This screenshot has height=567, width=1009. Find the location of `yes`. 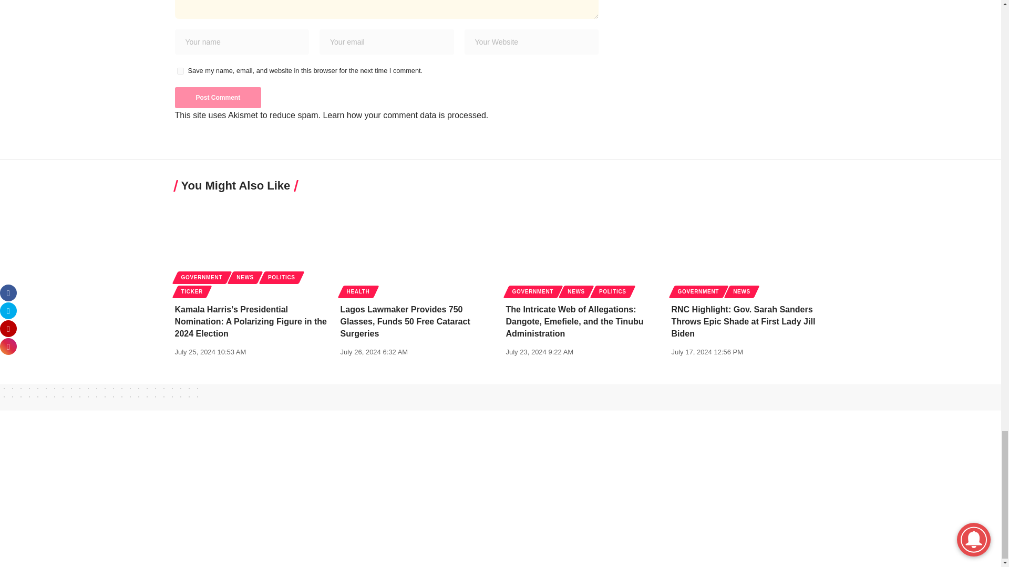

yes is located at coordinates (180, 70).